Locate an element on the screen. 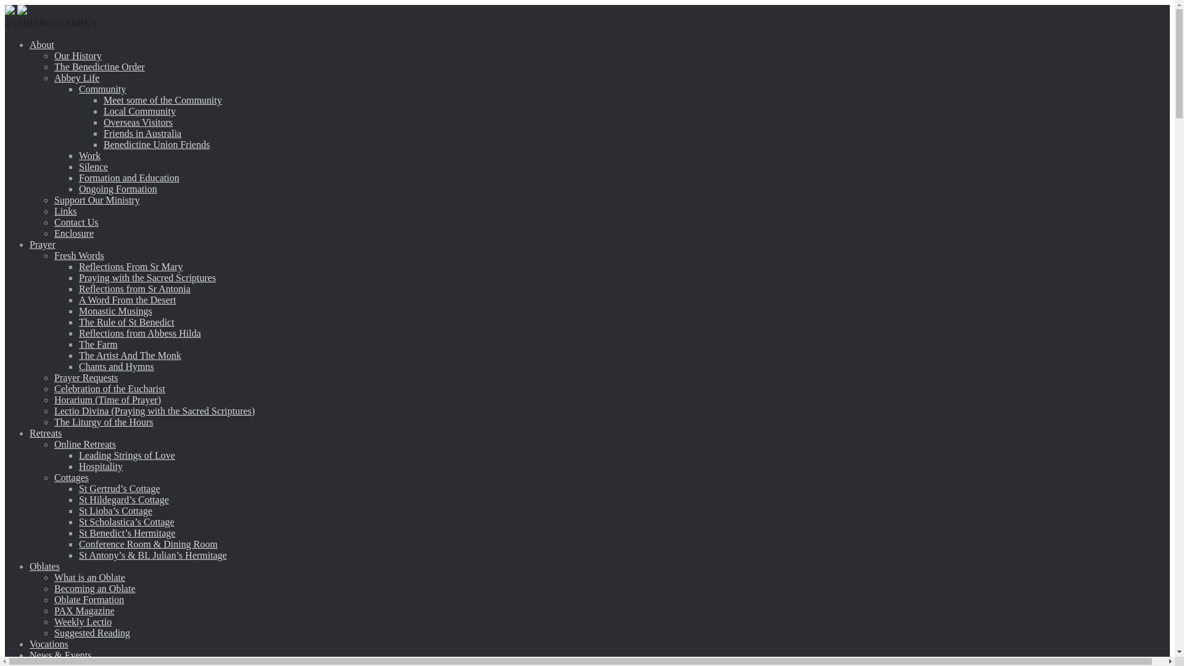  Friends in Australia is located at coordinates (142, 133).